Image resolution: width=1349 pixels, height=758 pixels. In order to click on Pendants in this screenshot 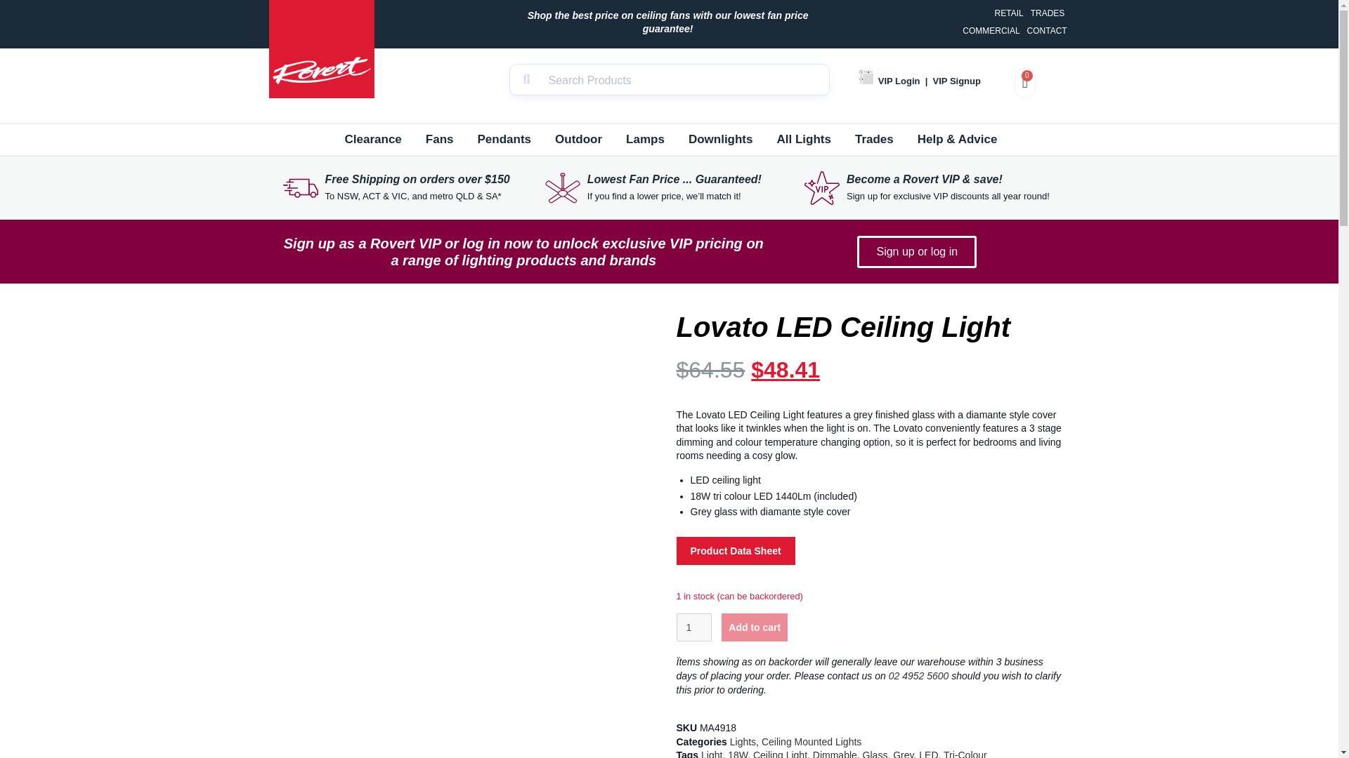, I will do `click(504, 140)`.